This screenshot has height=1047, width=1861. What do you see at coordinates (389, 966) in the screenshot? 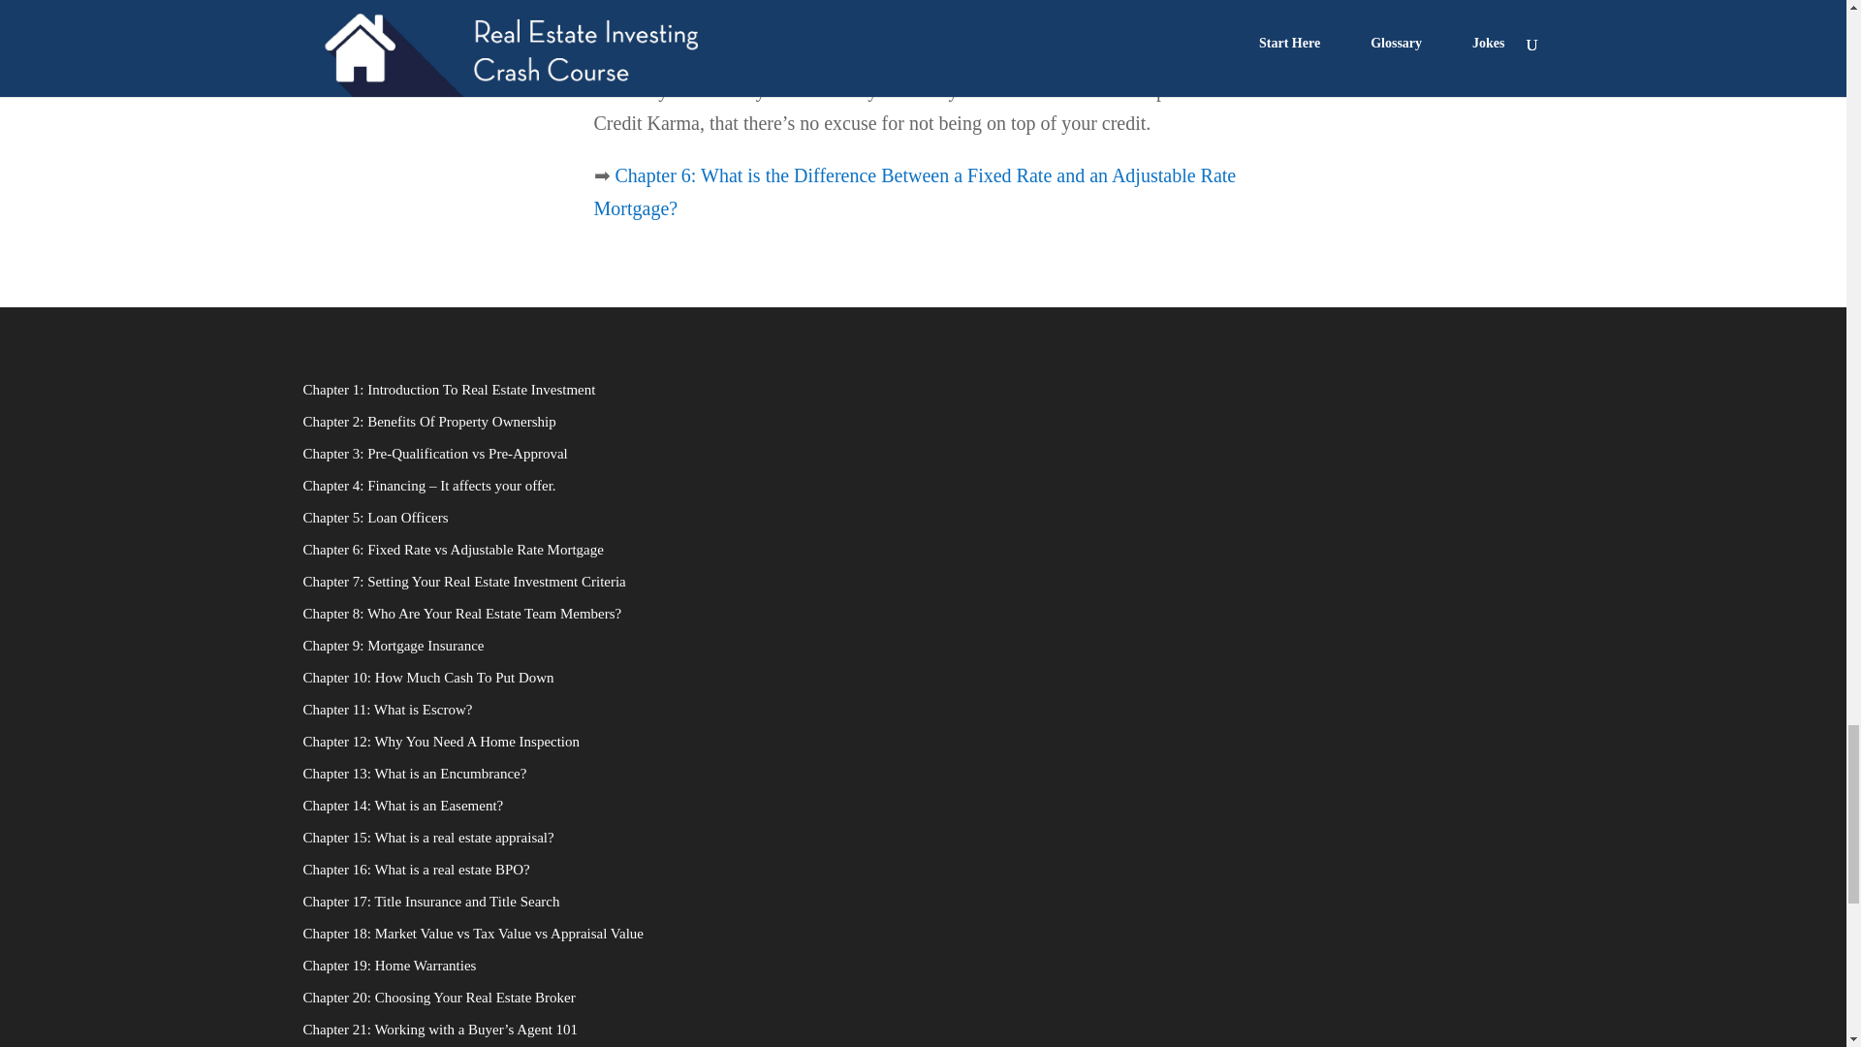
I see `Chapter 19: Home Warranties` at bounding box center [389, 966].